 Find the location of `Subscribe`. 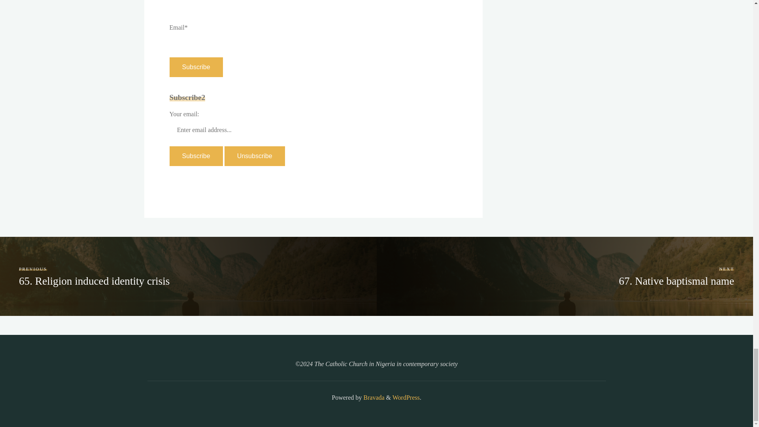

Subscribe is located at coordinates (196, 67).